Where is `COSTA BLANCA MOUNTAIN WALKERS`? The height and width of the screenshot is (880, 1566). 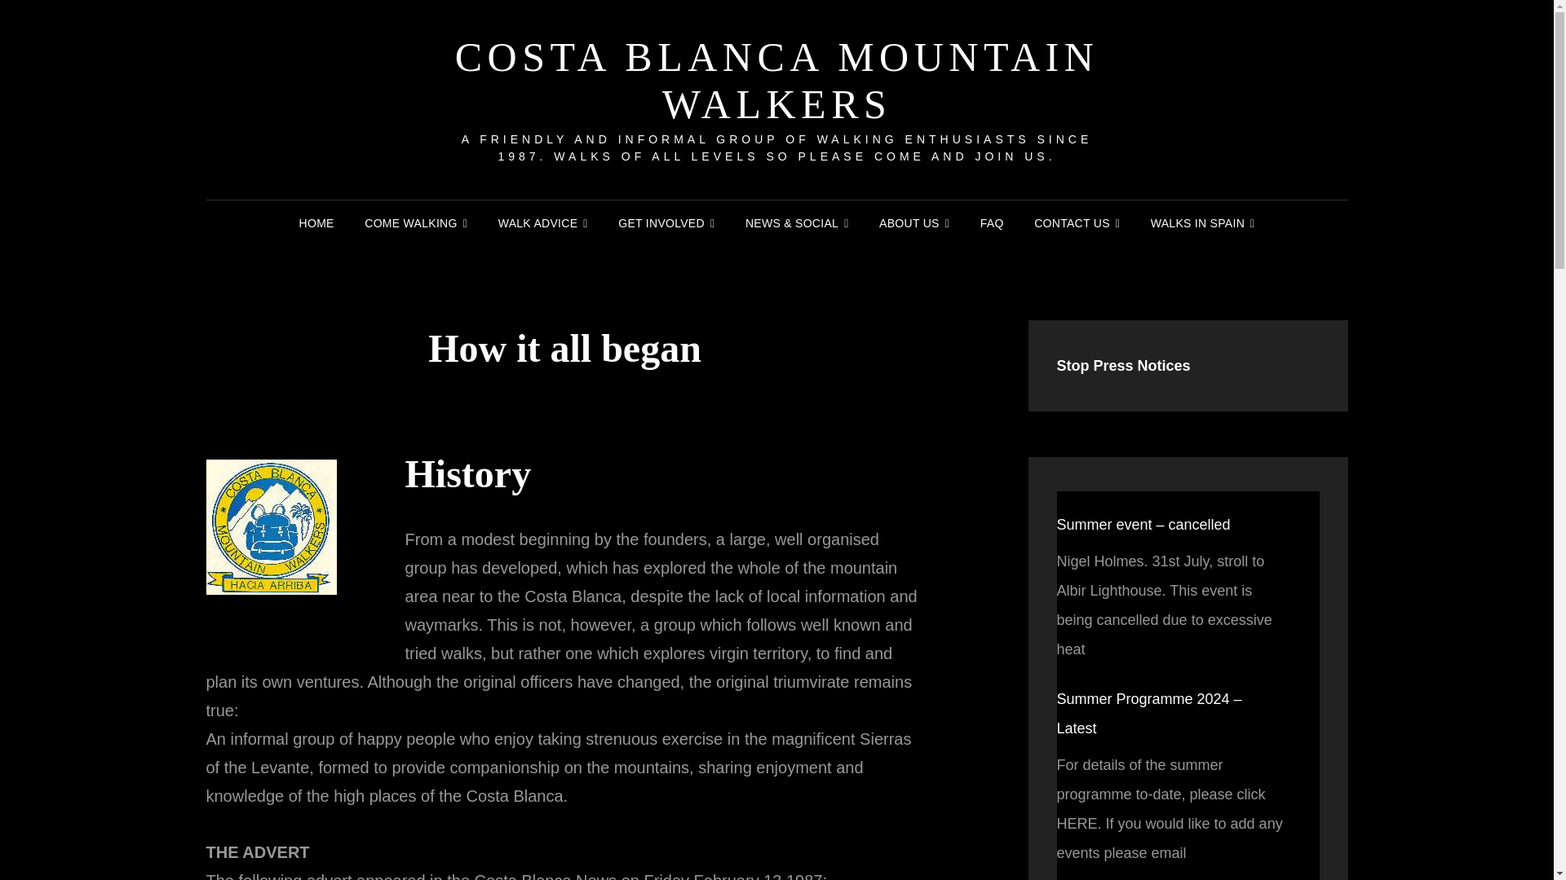
COSTA BLANCA MOUNTAIN WALKERS is located at coordinates (776, 80).